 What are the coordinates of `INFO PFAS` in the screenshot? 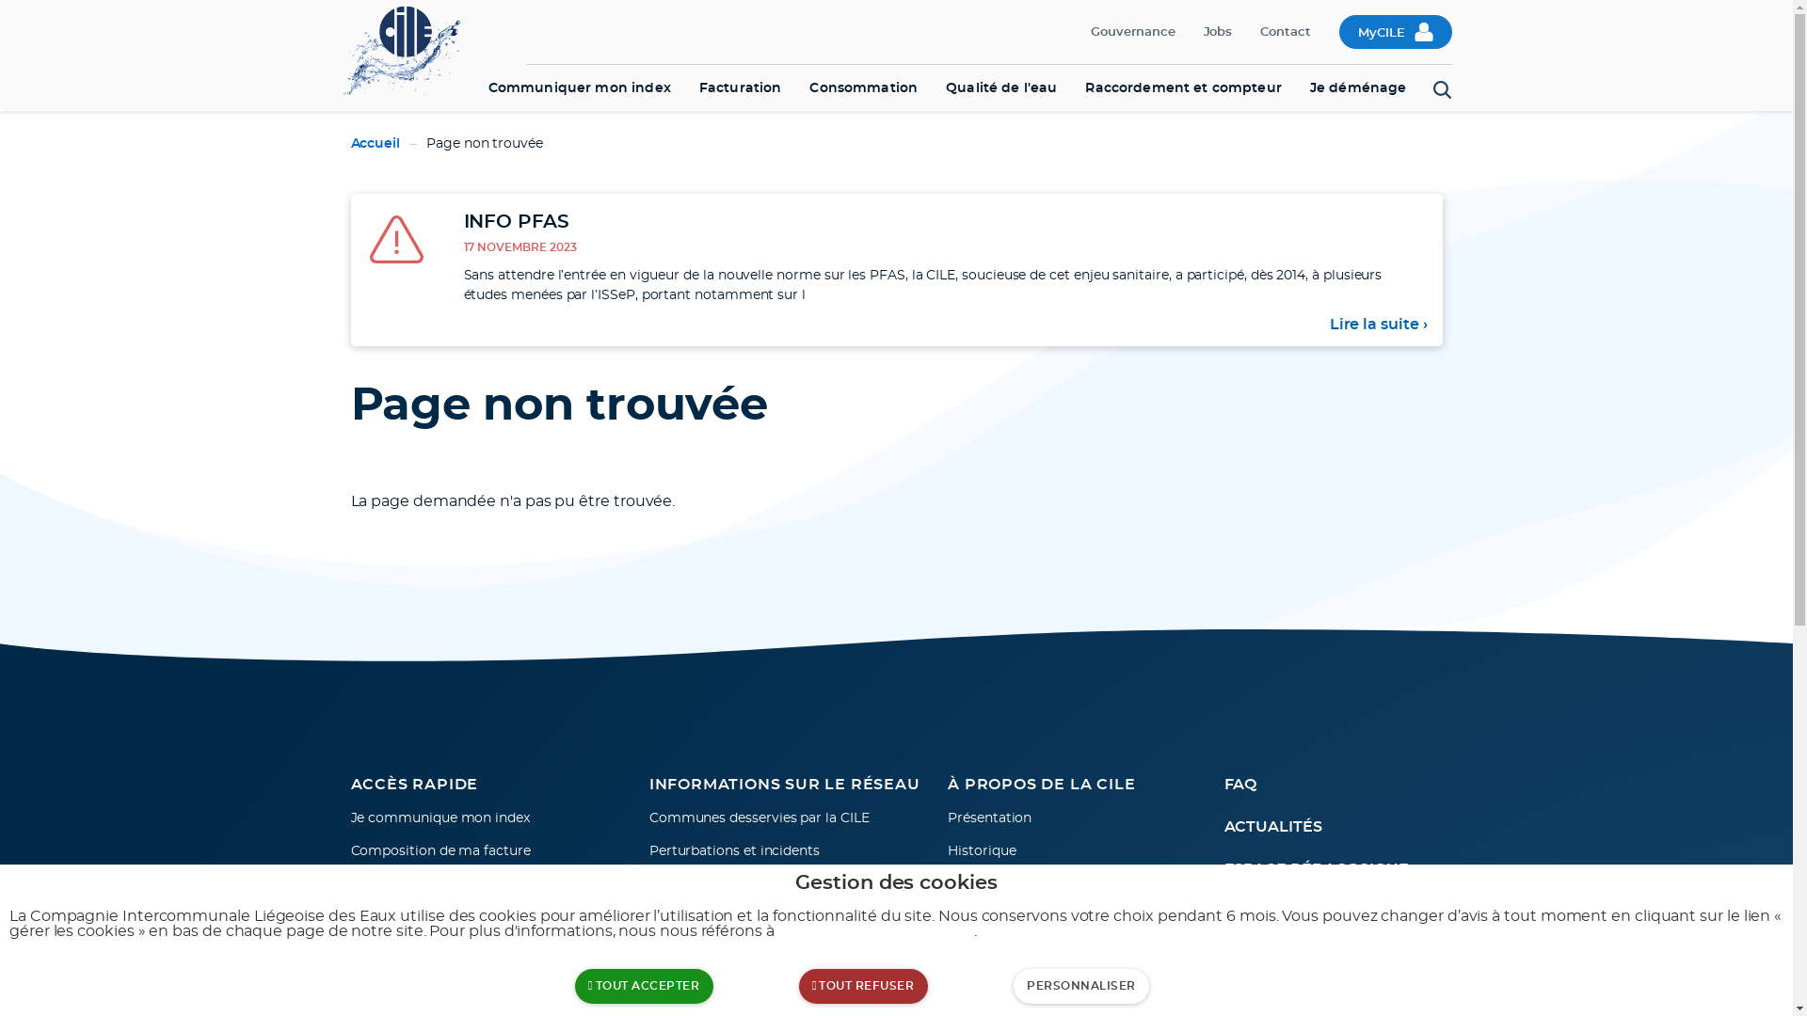 It's located at (516, 222).